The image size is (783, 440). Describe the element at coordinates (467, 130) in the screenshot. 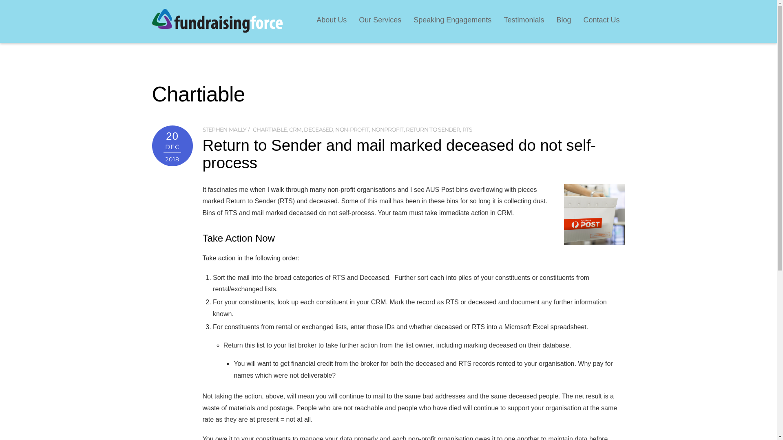

I see `RTS` at that location.